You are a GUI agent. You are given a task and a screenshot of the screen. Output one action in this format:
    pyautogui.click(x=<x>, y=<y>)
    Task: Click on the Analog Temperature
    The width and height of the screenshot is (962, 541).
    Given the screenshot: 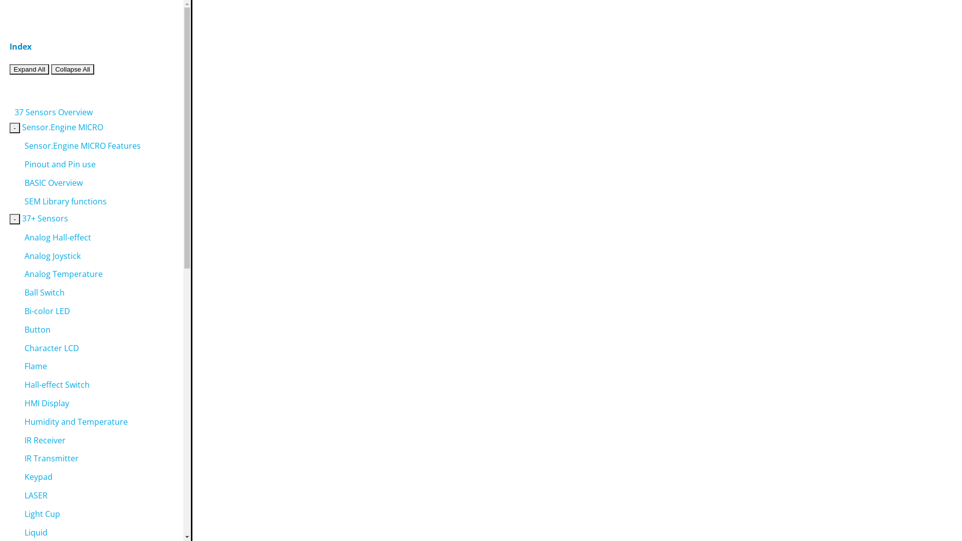 What is the action you would take?
    pyautogui.click(x=64, y=274)
    